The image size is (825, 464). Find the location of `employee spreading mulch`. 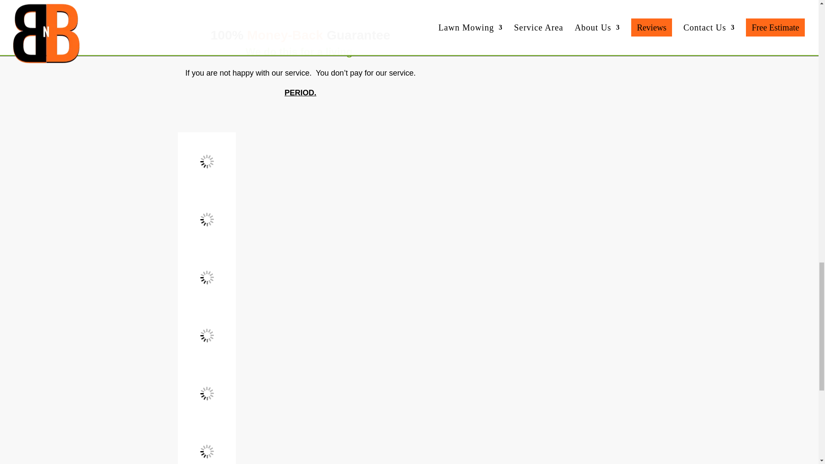

employee spreading mulch is located at coordinates (207, 219).